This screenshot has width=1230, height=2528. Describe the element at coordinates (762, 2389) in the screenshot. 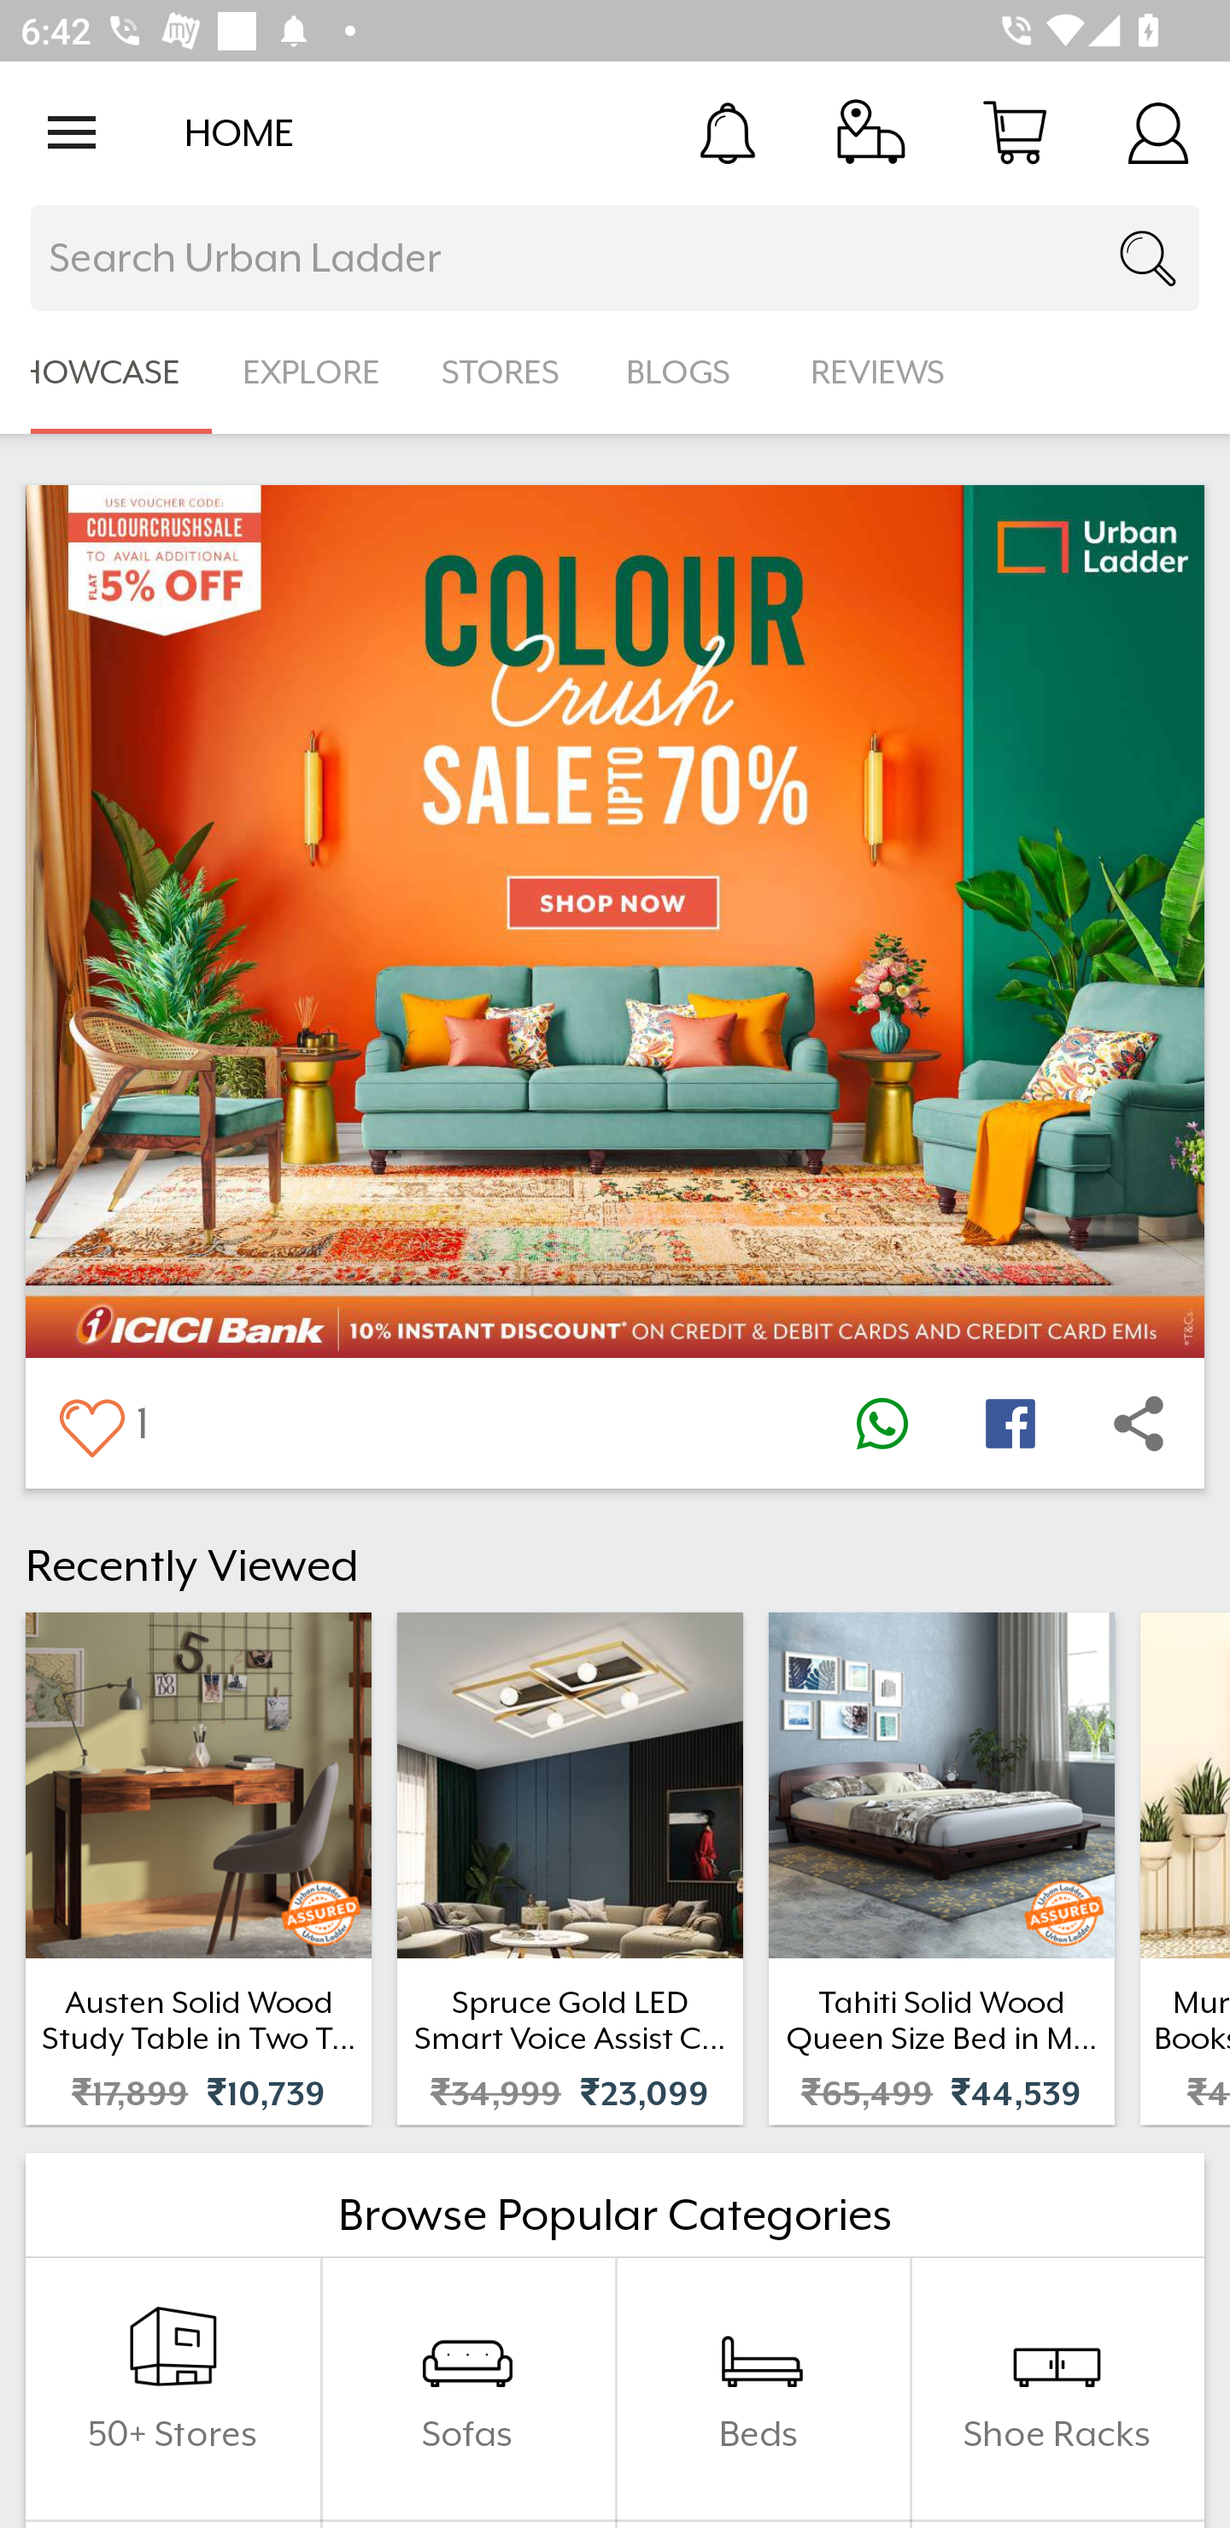

I see `Beds ` at that location.